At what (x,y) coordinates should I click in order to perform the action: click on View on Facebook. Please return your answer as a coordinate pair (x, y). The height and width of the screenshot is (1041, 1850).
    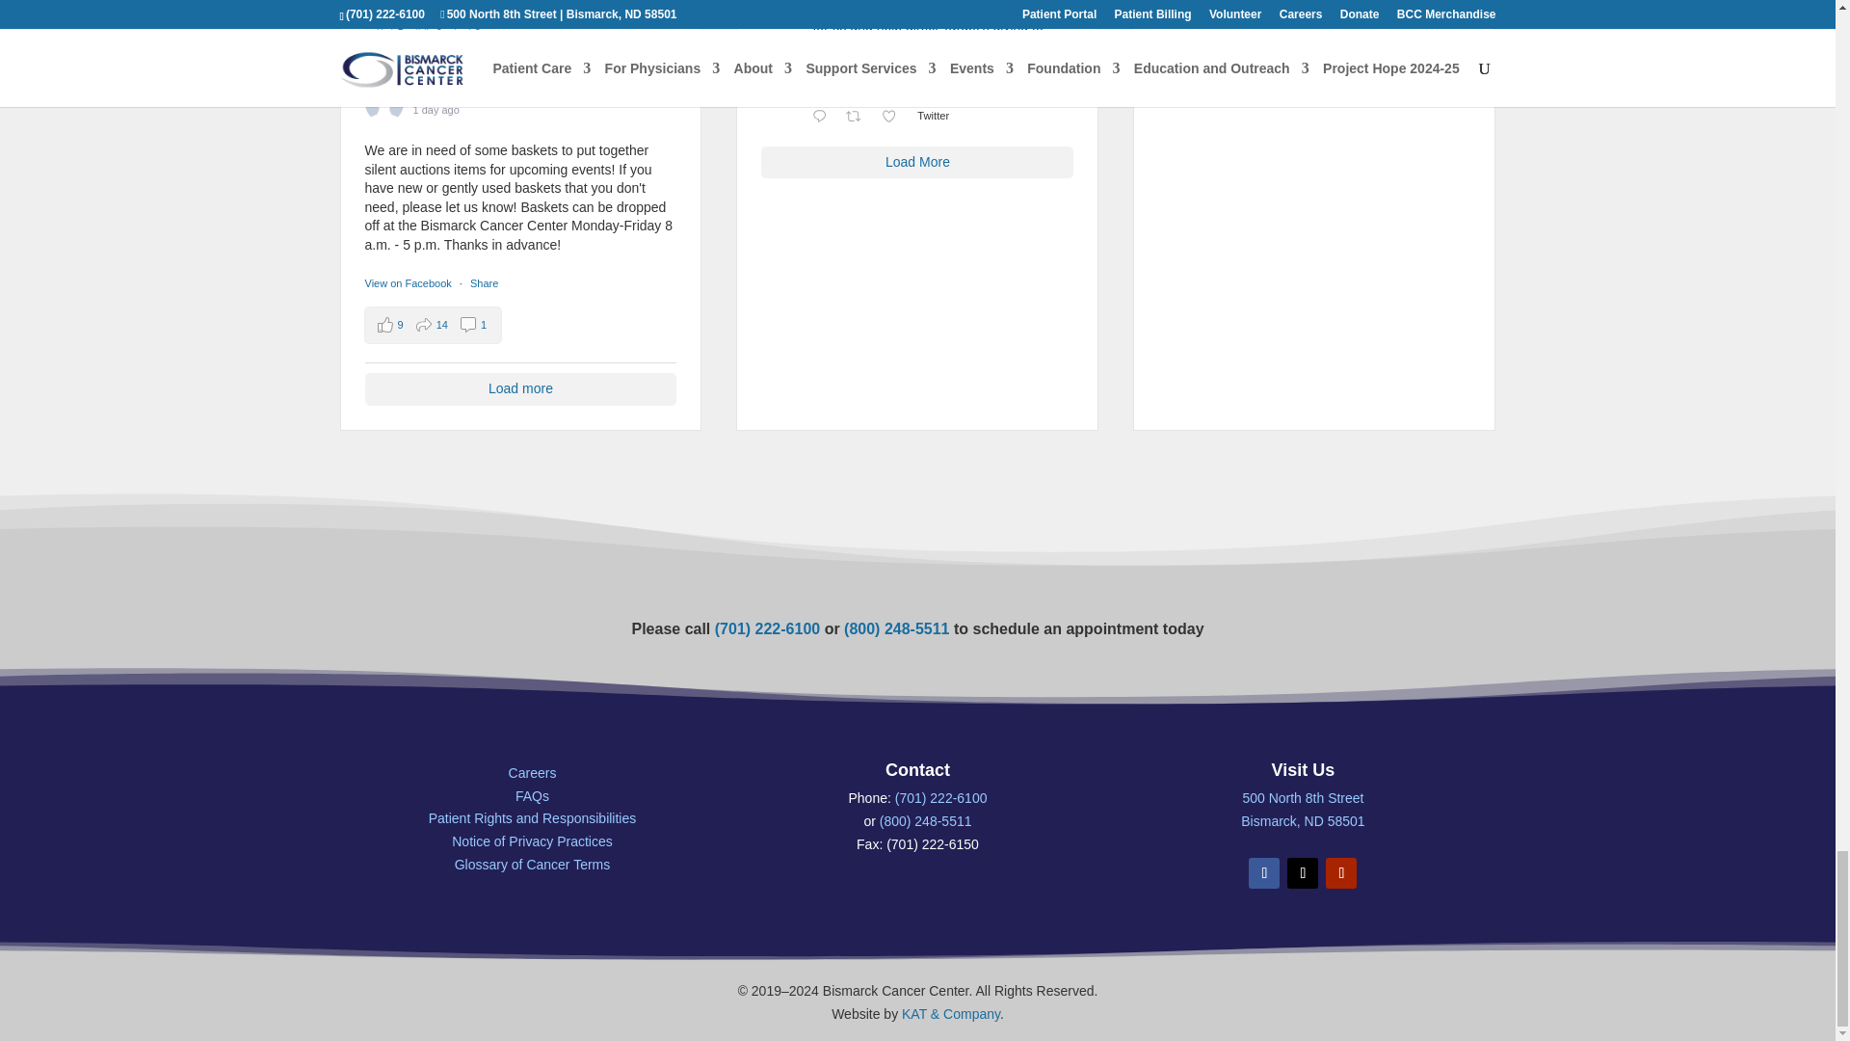
    Looking at the image, I should click on (409, 283).